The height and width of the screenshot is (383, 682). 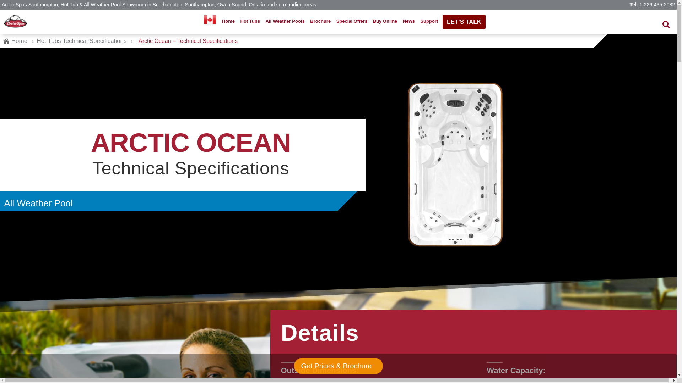 I want to click on Hot Tubs, so click(x=250, y=21).